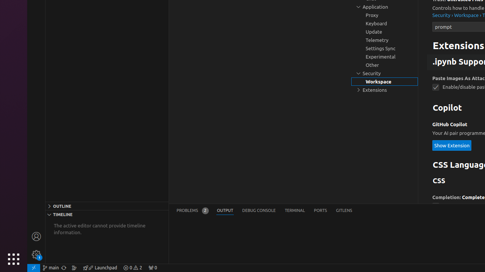 The image size is (485, 272). What do you see at coordinates (321, 211) in the screenshot?
I see `Ports` at bounding box center [321, 211].